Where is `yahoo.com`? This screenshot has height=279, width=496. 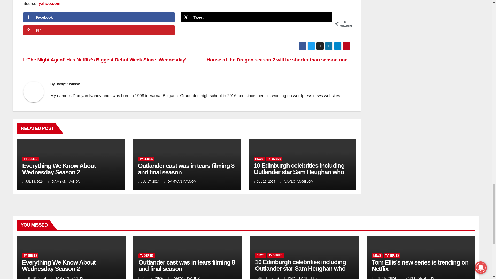 yahoo.com is located at coordinates (50, 3).